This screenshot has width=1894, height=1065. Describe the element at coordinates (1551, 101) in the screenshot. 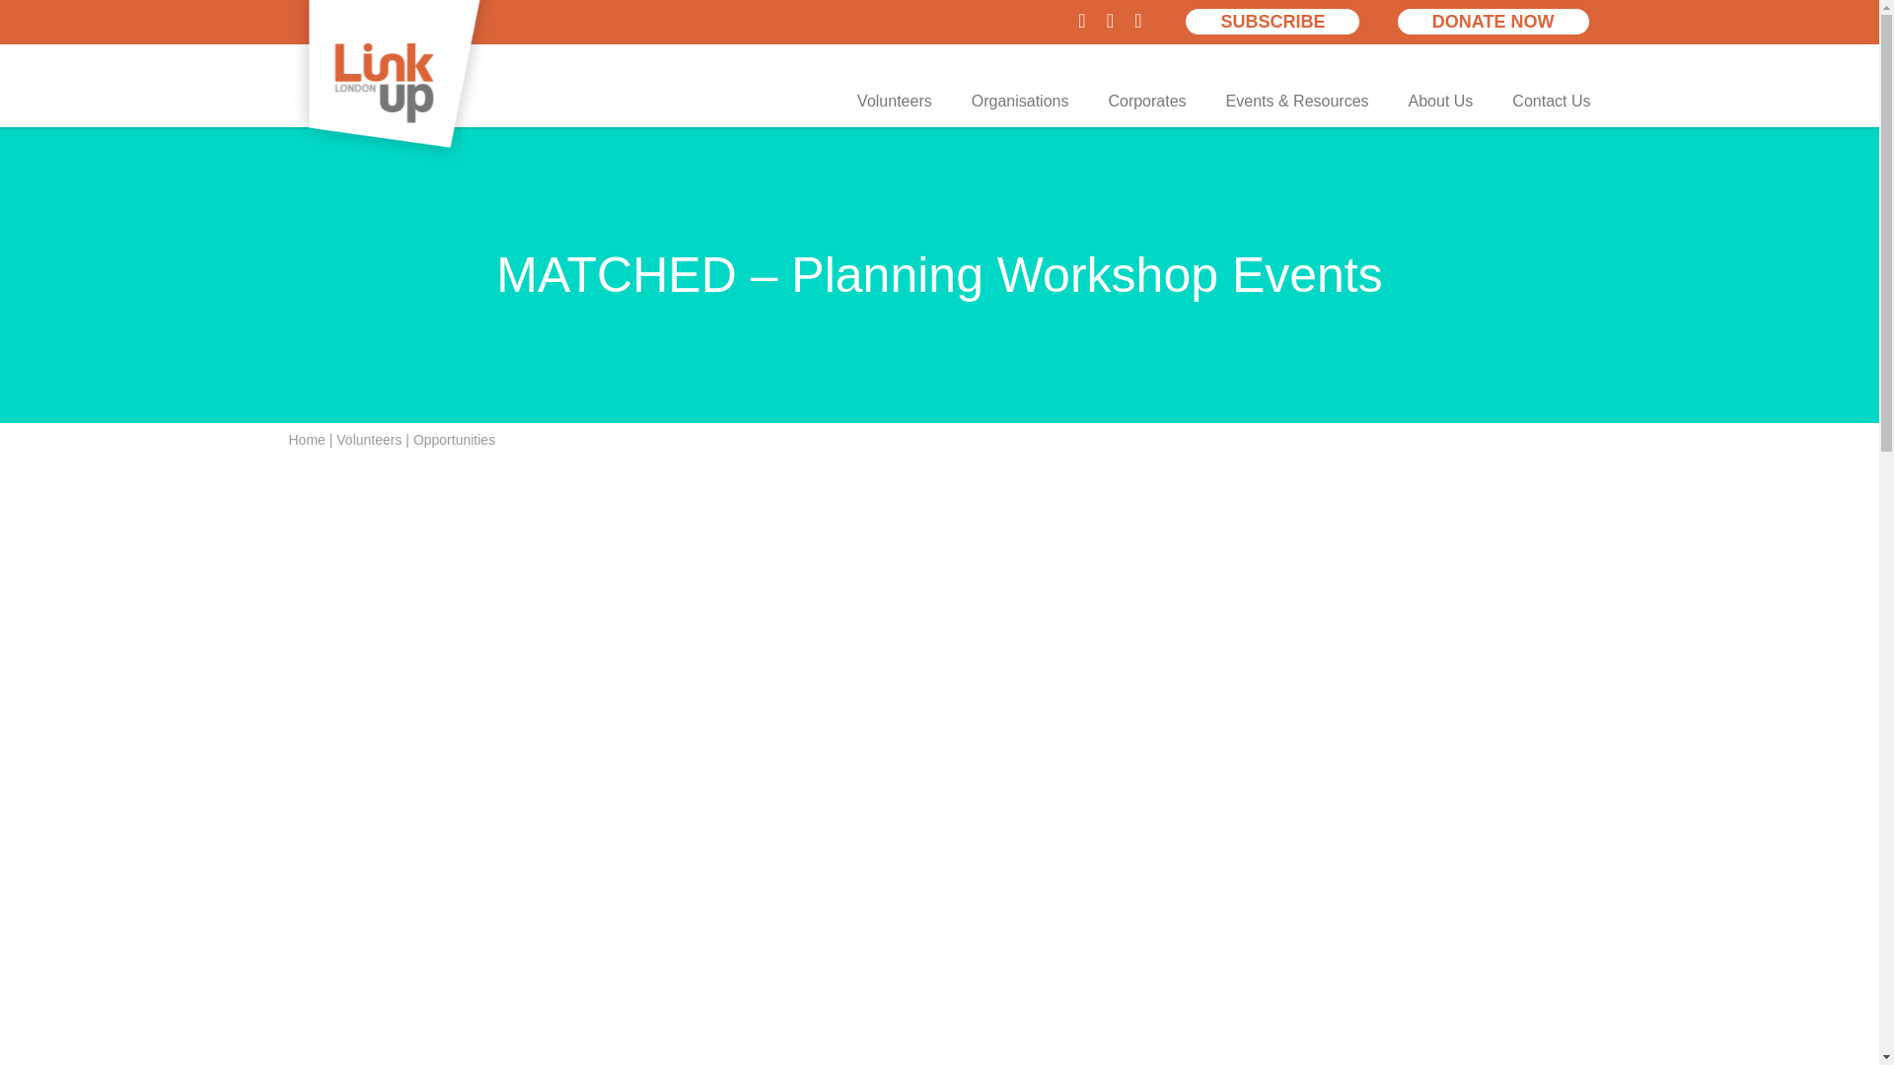

I see `Contact Us` at that location.